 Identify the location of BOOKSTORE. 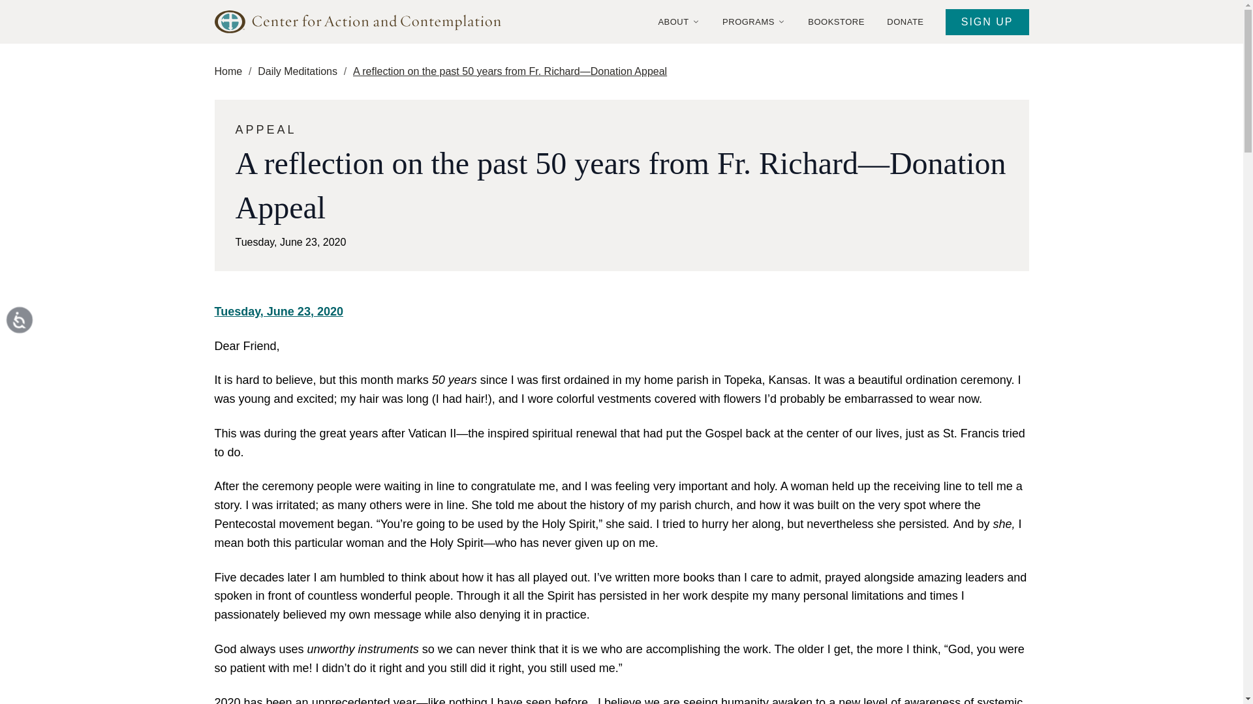
(836, 22).